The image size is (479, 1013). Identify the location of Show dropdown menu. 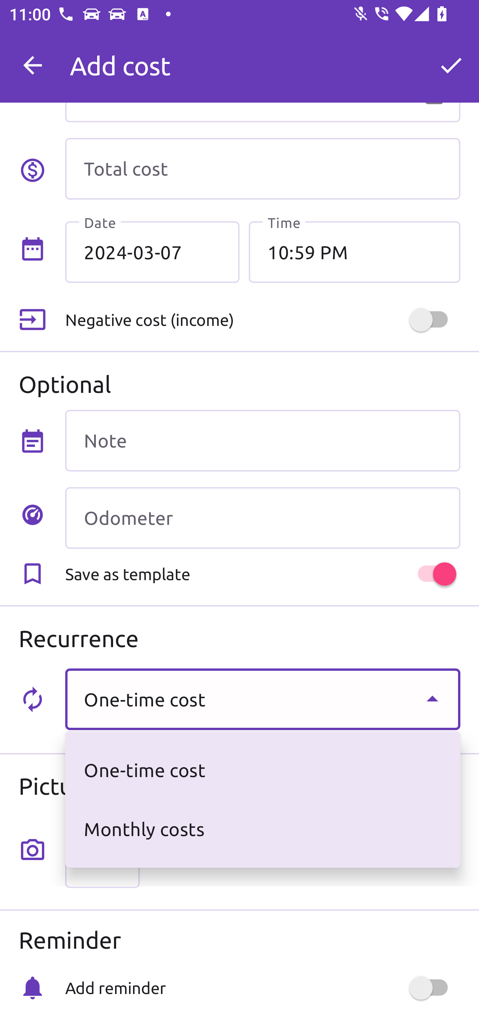
(432, 699).